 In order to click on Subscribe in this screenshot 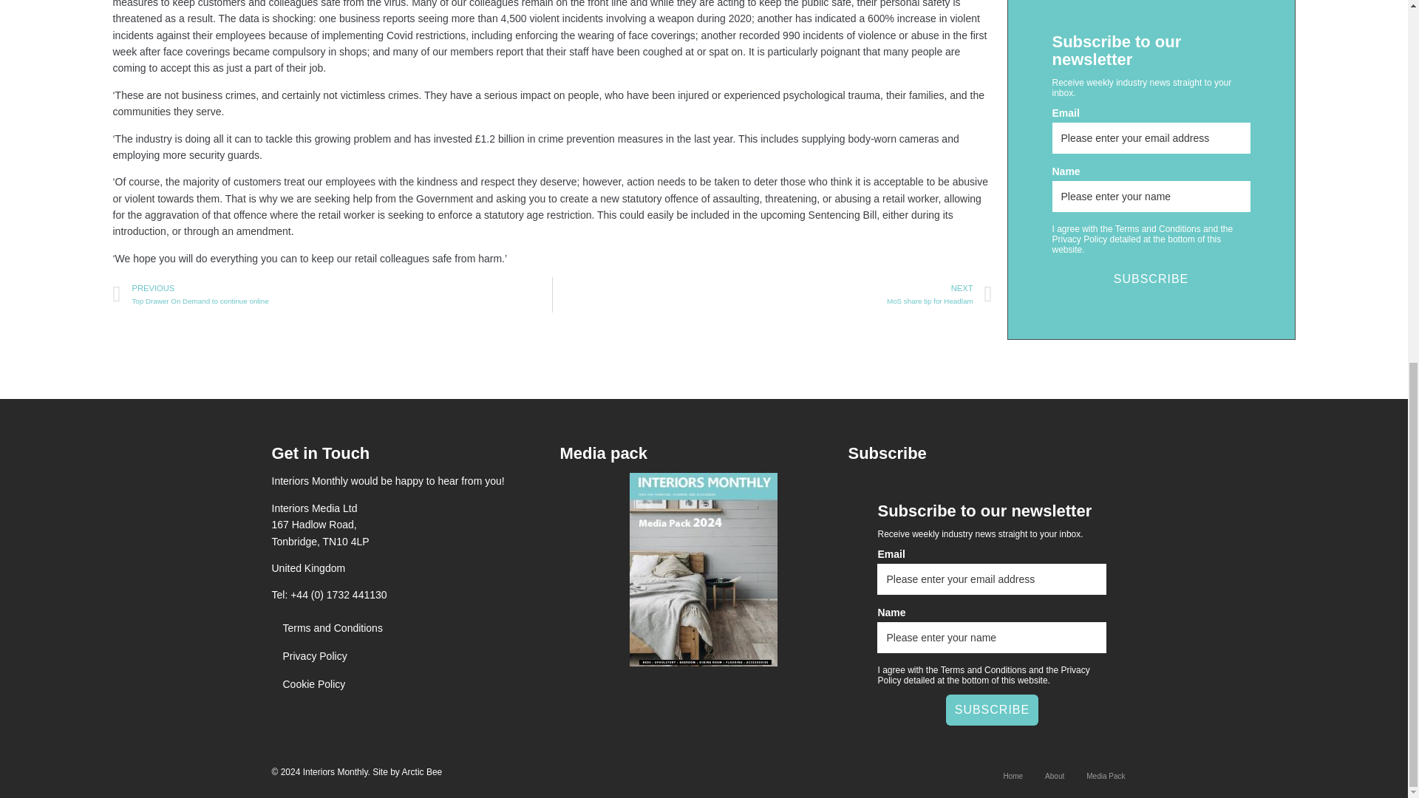, I will do `click(992, 709)`.